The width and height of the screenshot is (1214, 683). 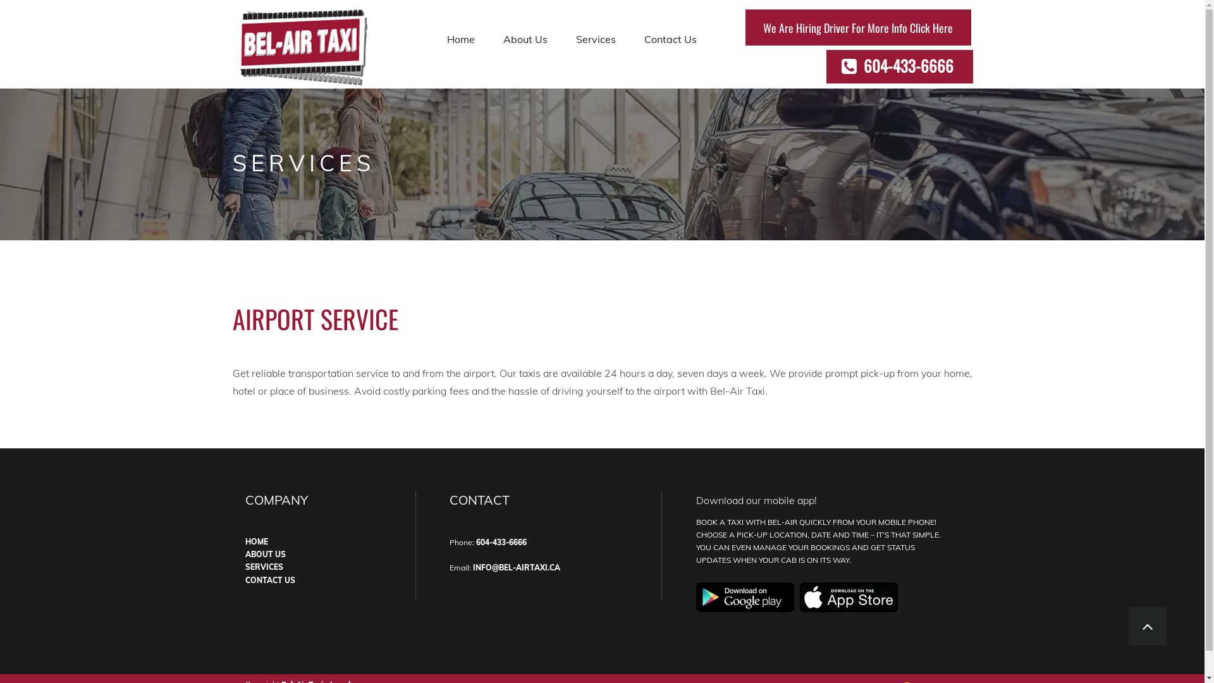 I want to click on CONTACT US, so click(x=271, y=581).